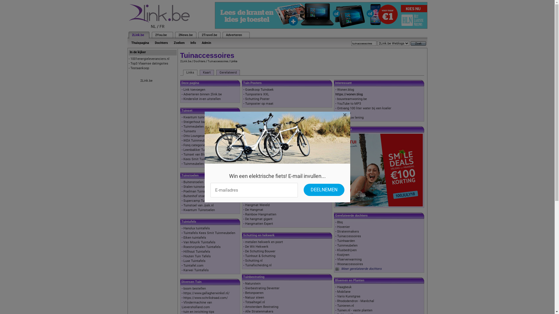 The height and width of the screenshot is (314, 559). I want to click on Meer gerelateerde dochters, so click(362, 269).